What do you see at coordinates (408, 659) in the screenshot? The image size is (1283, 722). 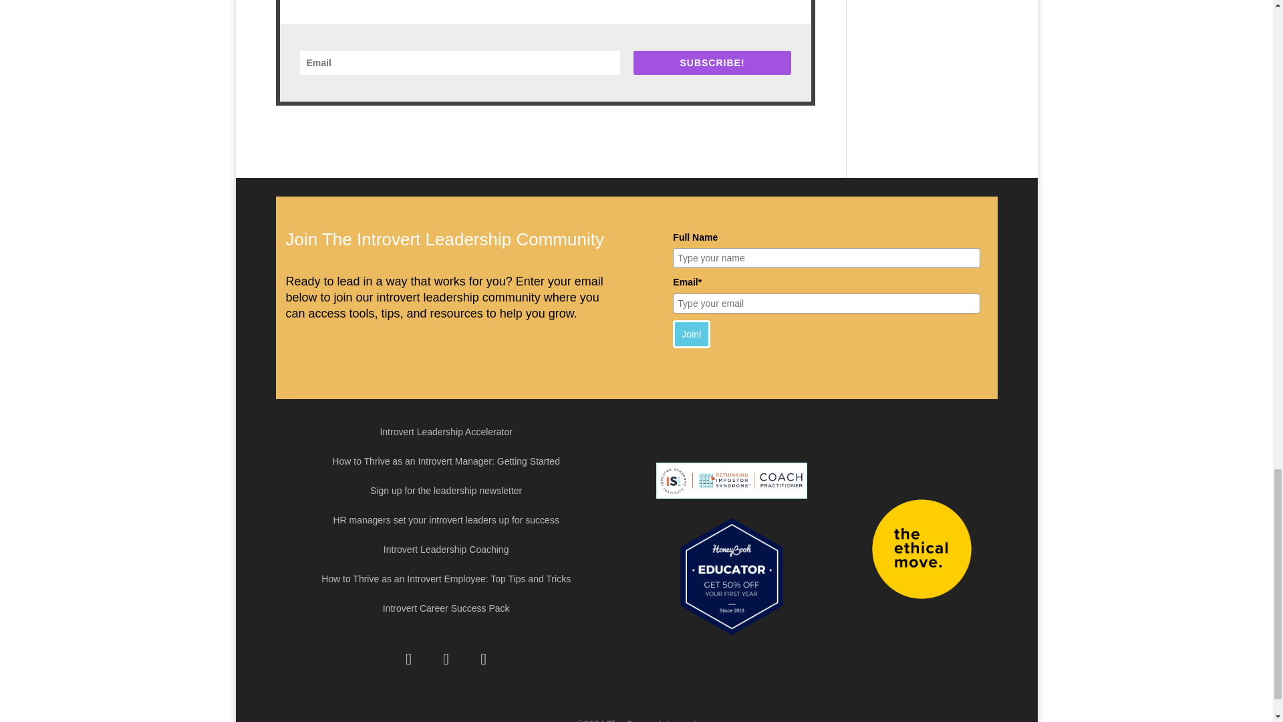 I see `Follow on Facebook` at bounding box center [408, 659].